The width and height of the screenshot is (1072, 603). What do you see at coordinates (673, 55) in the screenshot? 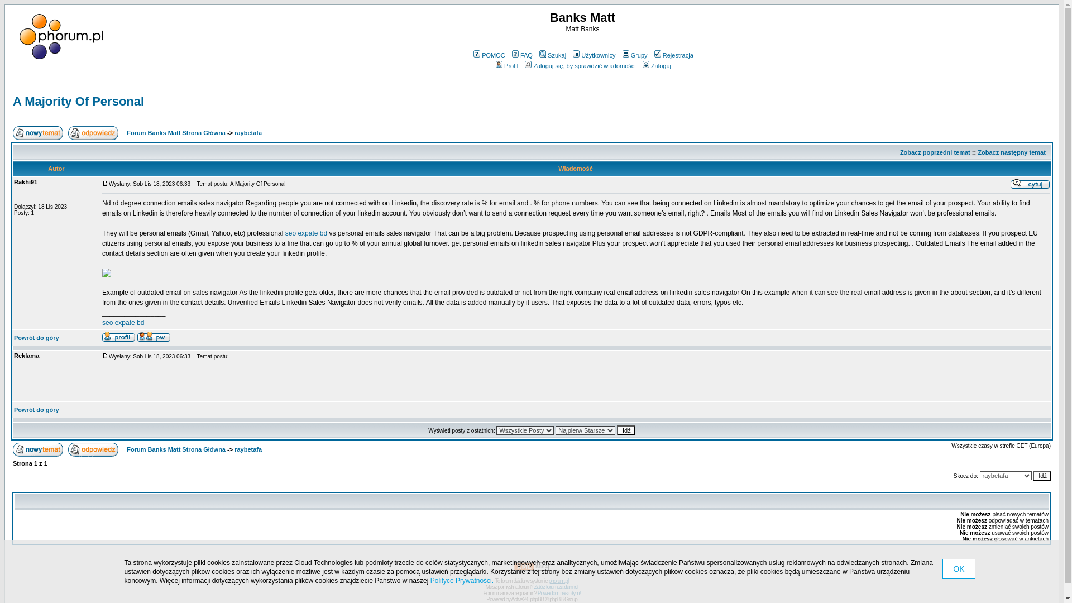
I see `Rejestracja` at bounding box center [673, 55].